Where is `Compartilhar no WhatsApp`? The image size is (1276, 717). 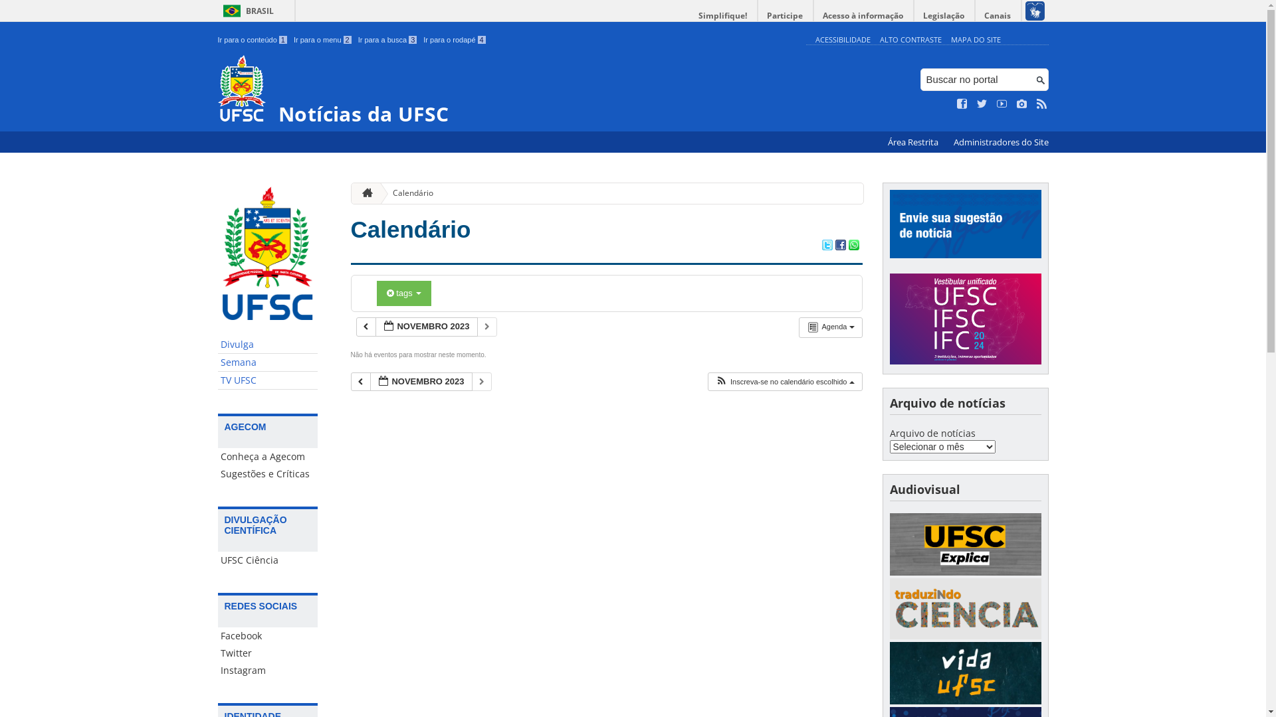 Compartilhar no WhatsApp is located at coordinates (853, 246).